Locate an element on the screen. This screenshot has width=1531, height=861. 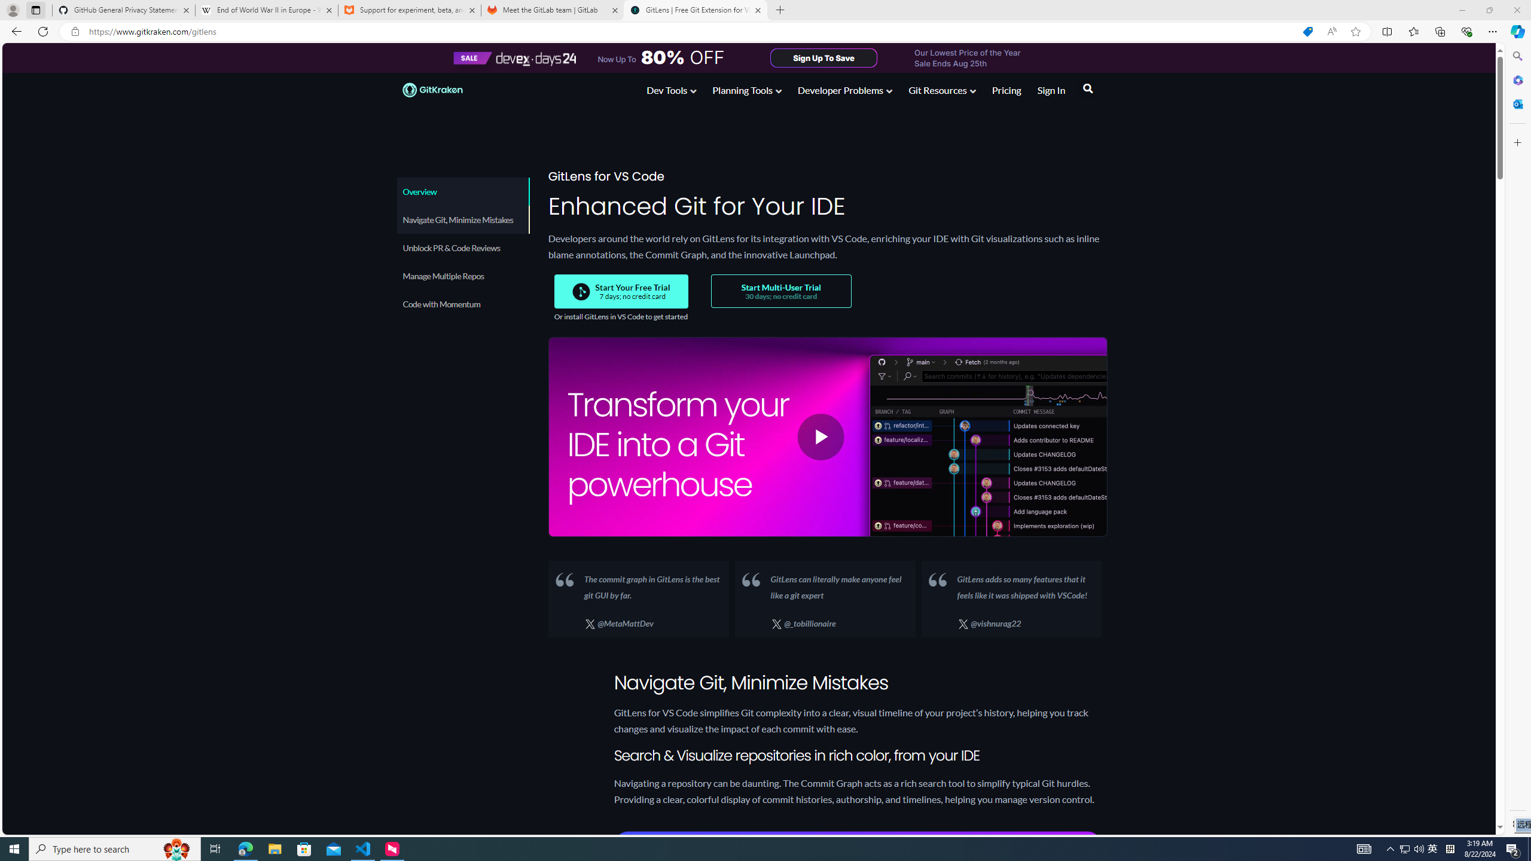
Unblock PR & Code Reviews is located at coordinates (463, 248).